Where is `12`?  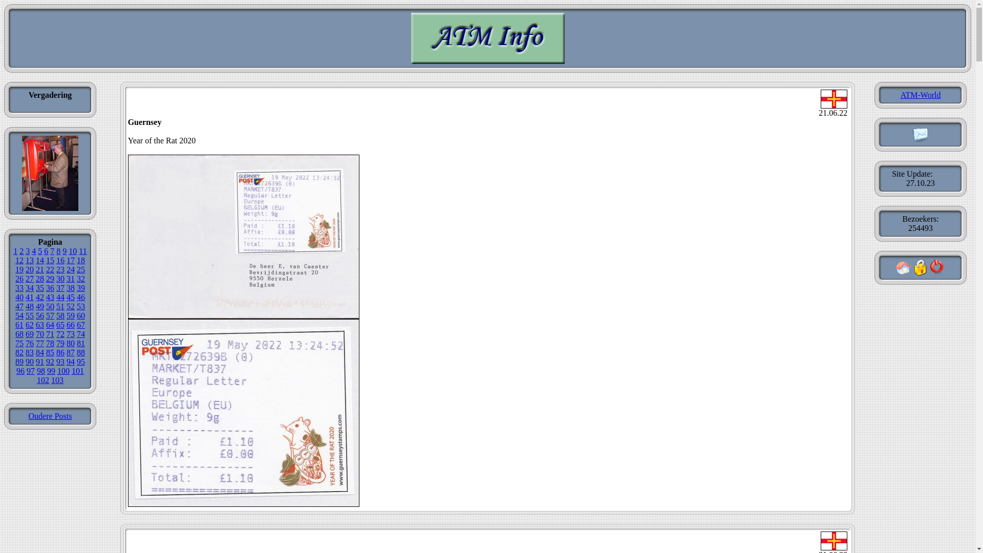
12 is located at coordinates (19, 260).